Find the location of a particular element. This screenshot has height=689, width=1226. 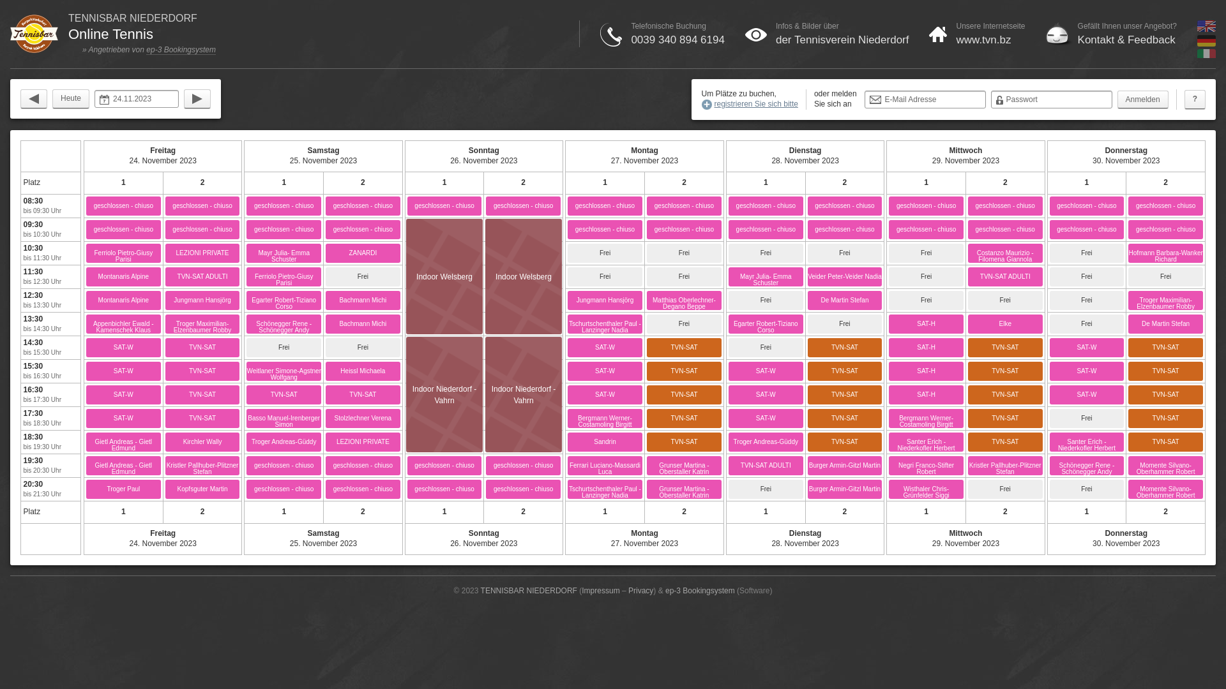

Frei is located at coordinates (1087, 489).